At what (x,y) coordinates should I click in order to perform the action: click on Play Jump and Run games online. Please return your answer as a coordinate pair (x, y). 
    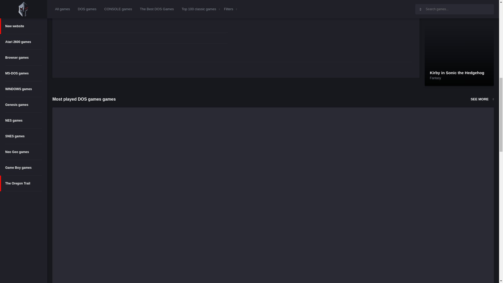
    Looking at the image, I should click on (481, 3).